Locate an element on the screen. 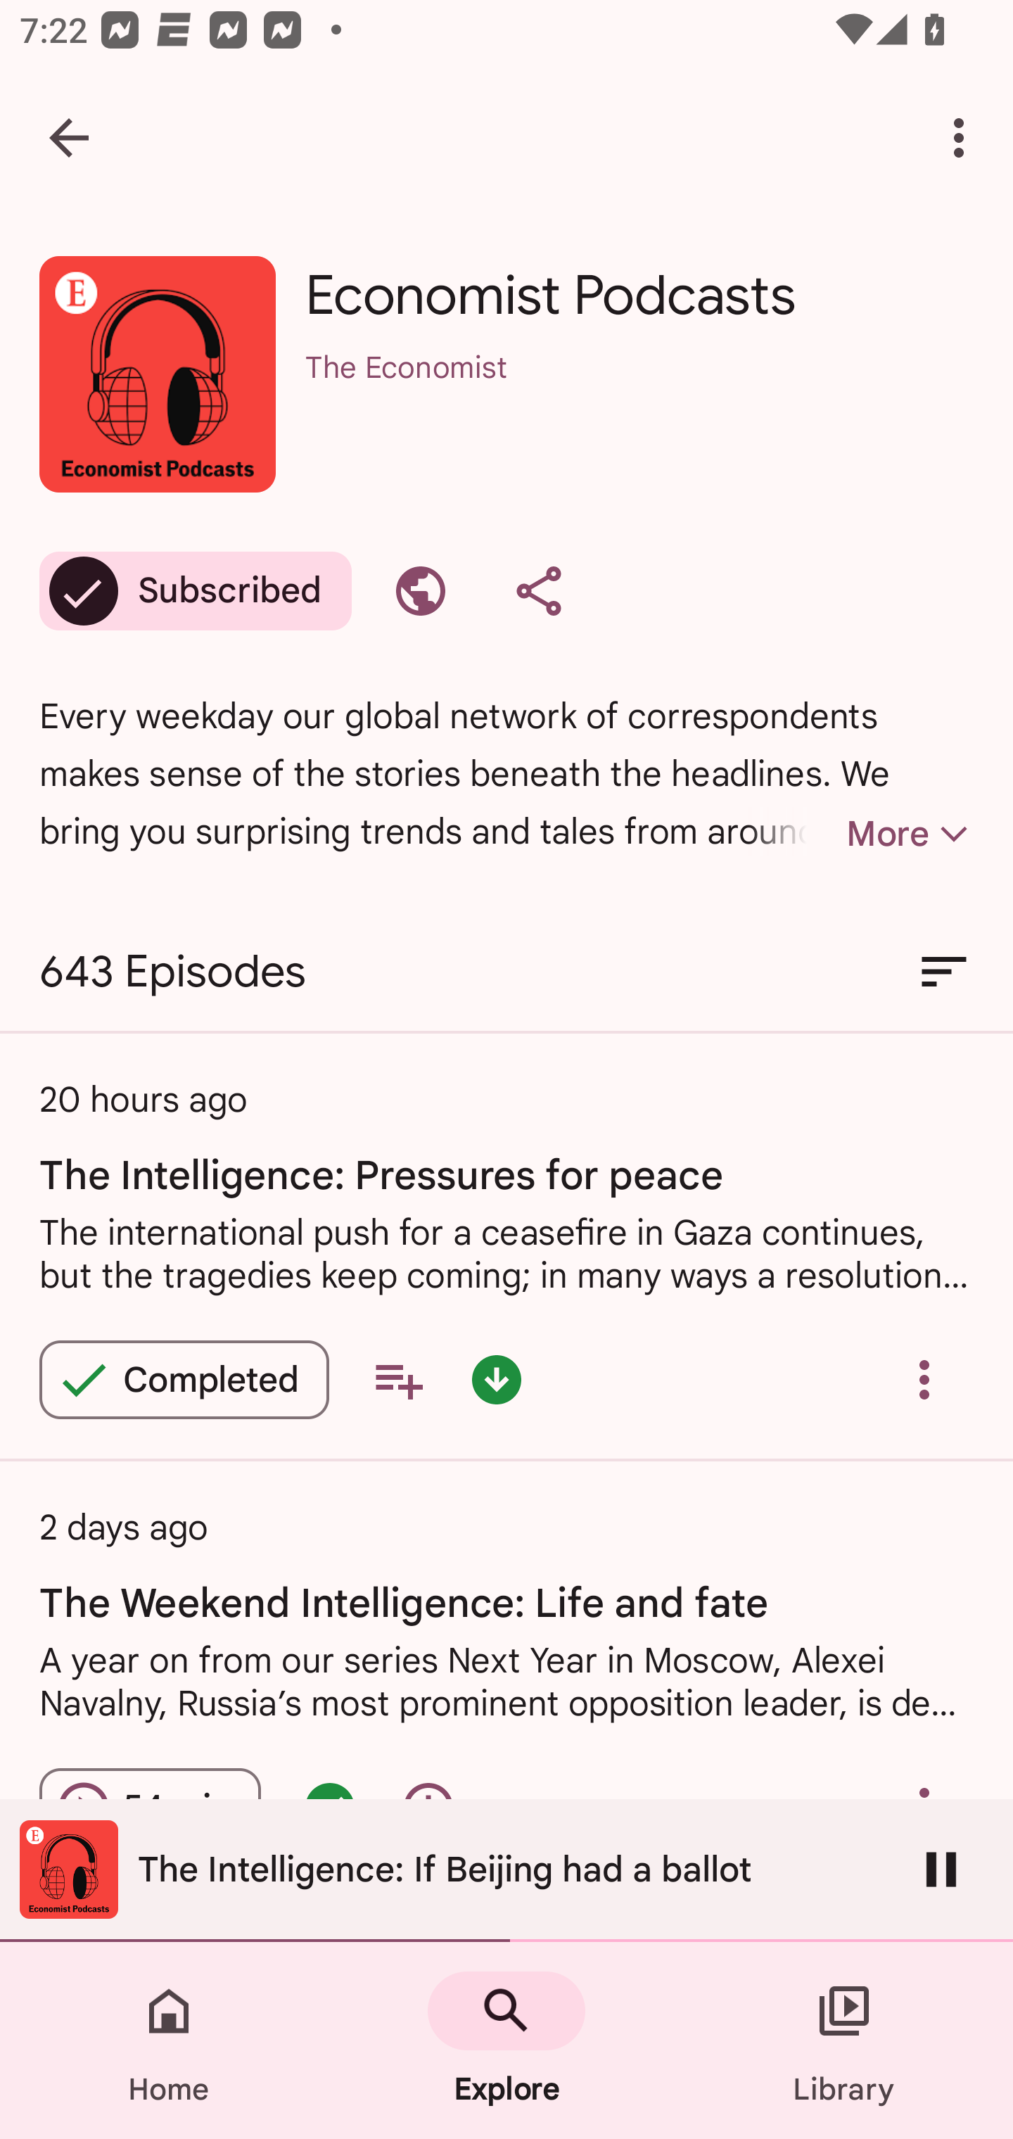  Pause is located at coordinates (941, 1869).